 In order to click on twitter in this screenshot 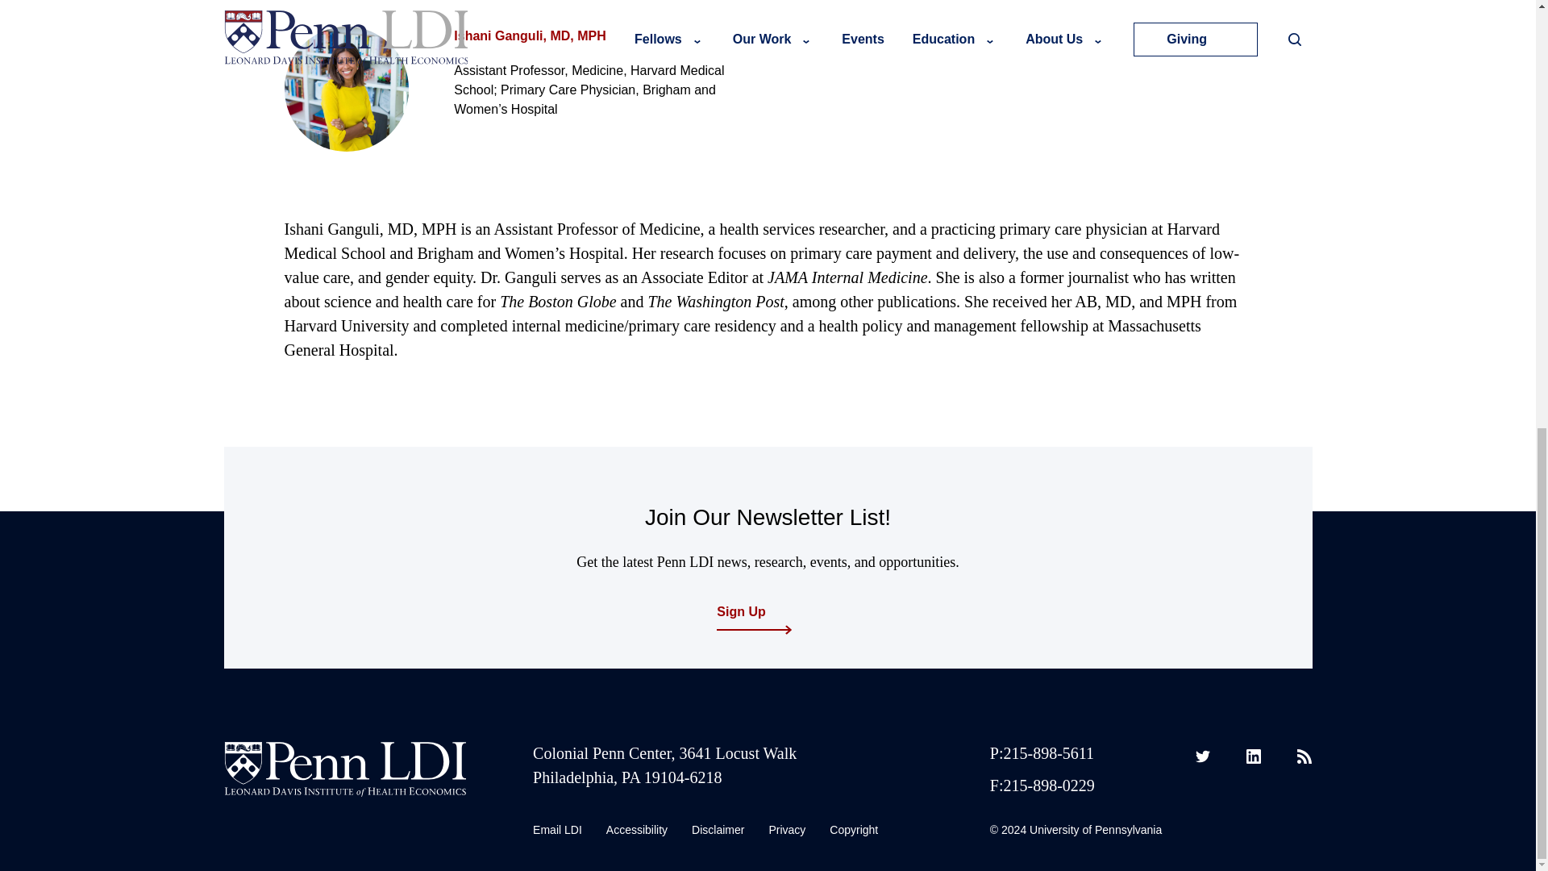, I will do `click(1203, 756)`.